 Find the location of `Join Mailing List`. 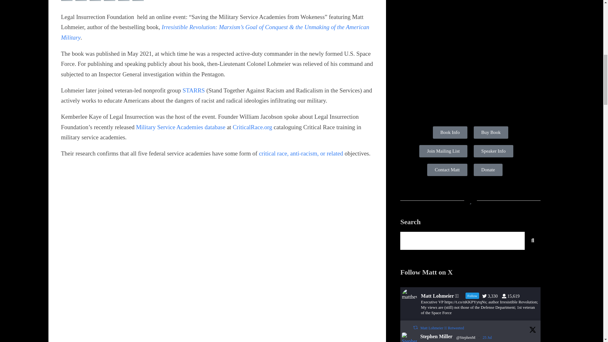

Join Mailing List is located at coordinates (443, 151).